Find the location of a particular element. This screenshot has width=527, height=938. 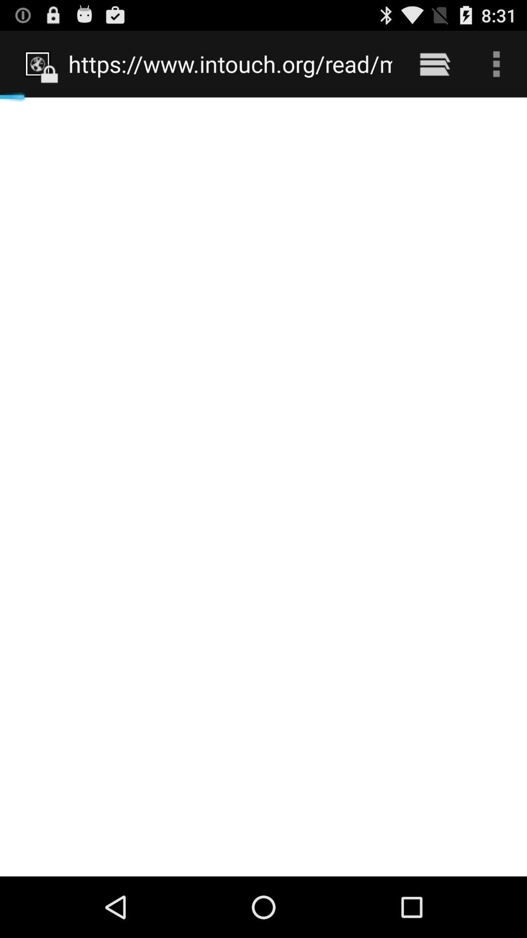

select item at the top is located at coordinates (230, 64).